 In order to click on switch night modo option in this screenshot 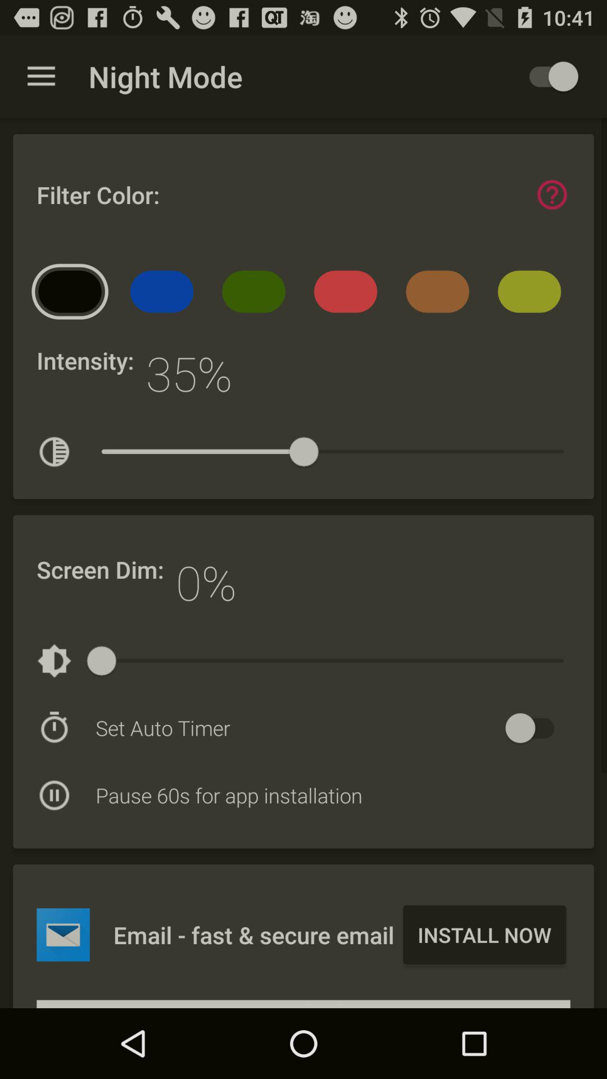, I will do `click(549, 76)`.